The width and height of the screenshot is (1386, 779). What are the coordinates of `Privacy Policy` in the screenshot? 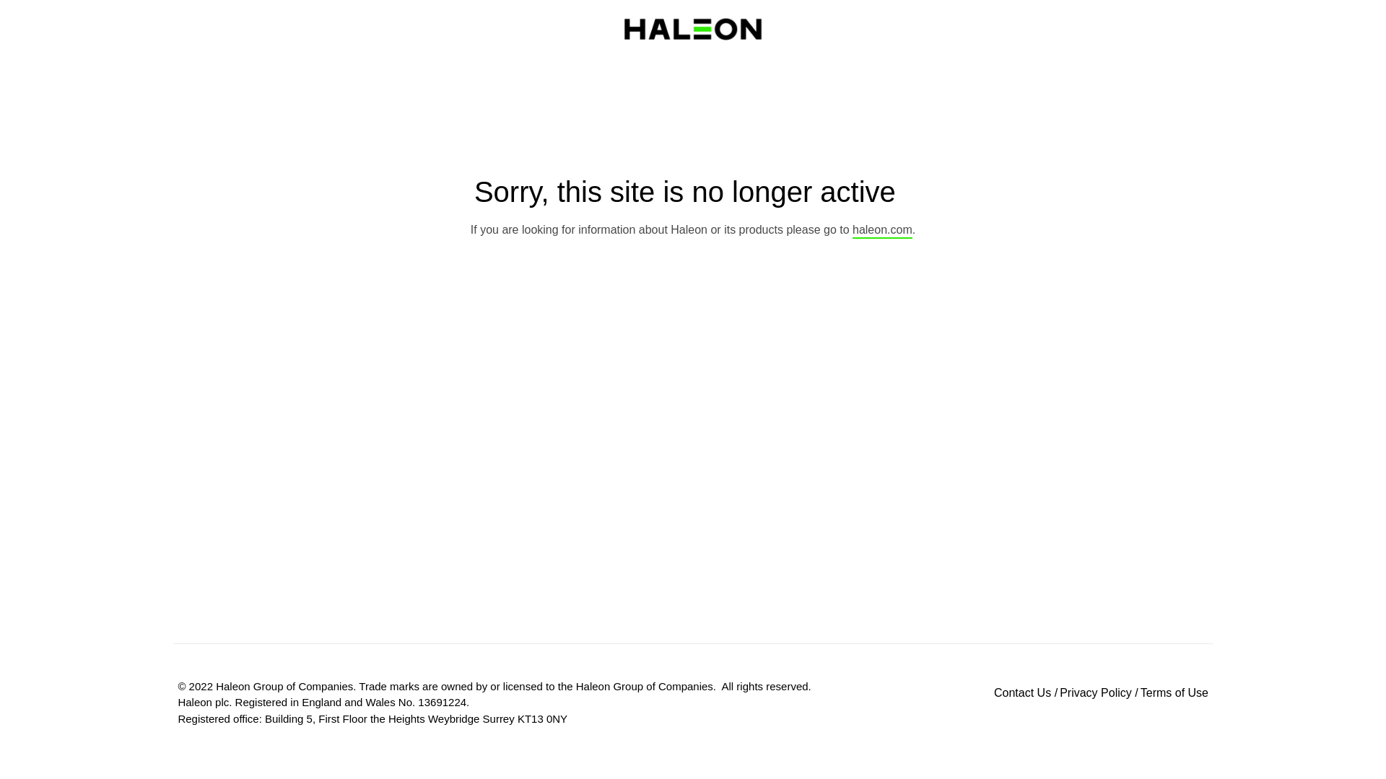 It's located at (1096, 692).